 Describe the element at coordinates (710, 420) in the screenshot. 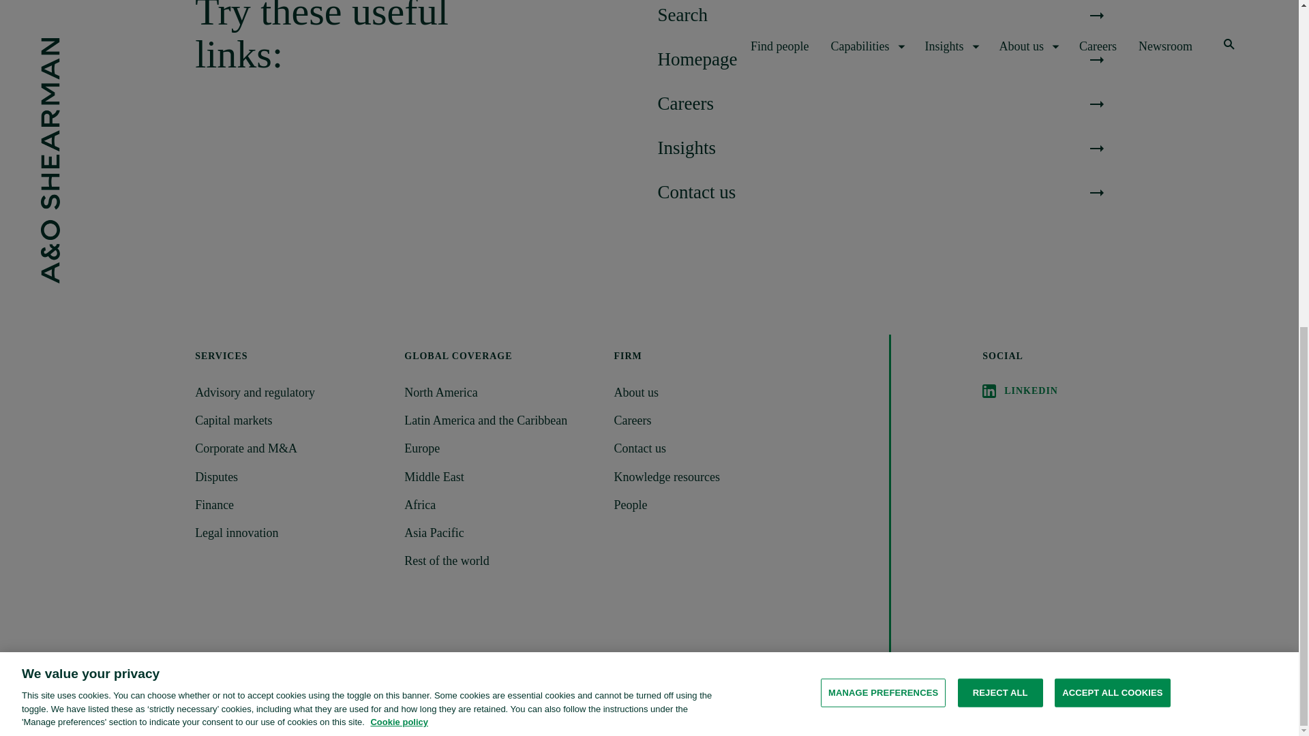

I see `Careers` at that location.